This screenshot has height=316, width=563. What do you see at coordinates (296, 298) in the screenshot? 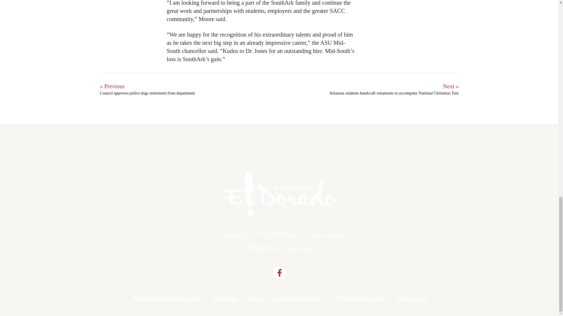
I see `Local Government` at bounding box center [296, 298].